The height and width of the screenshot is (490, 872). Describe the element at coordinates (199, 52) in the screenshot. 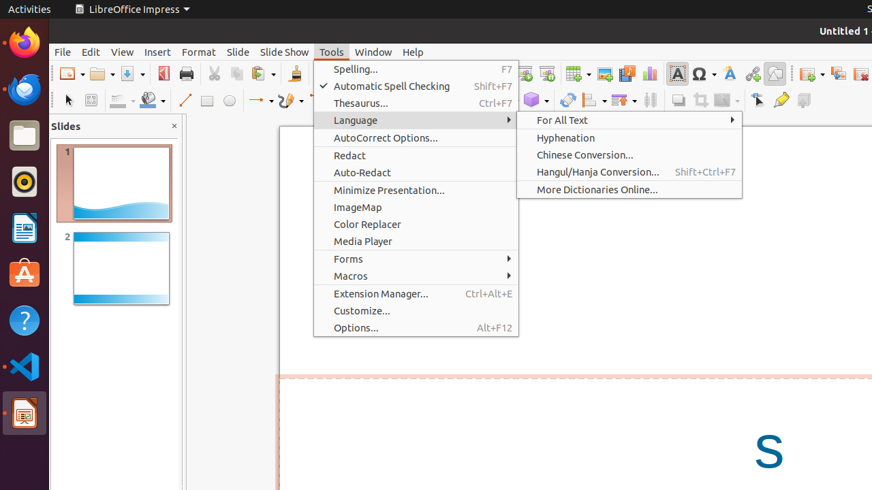

I see `Format` at that location.